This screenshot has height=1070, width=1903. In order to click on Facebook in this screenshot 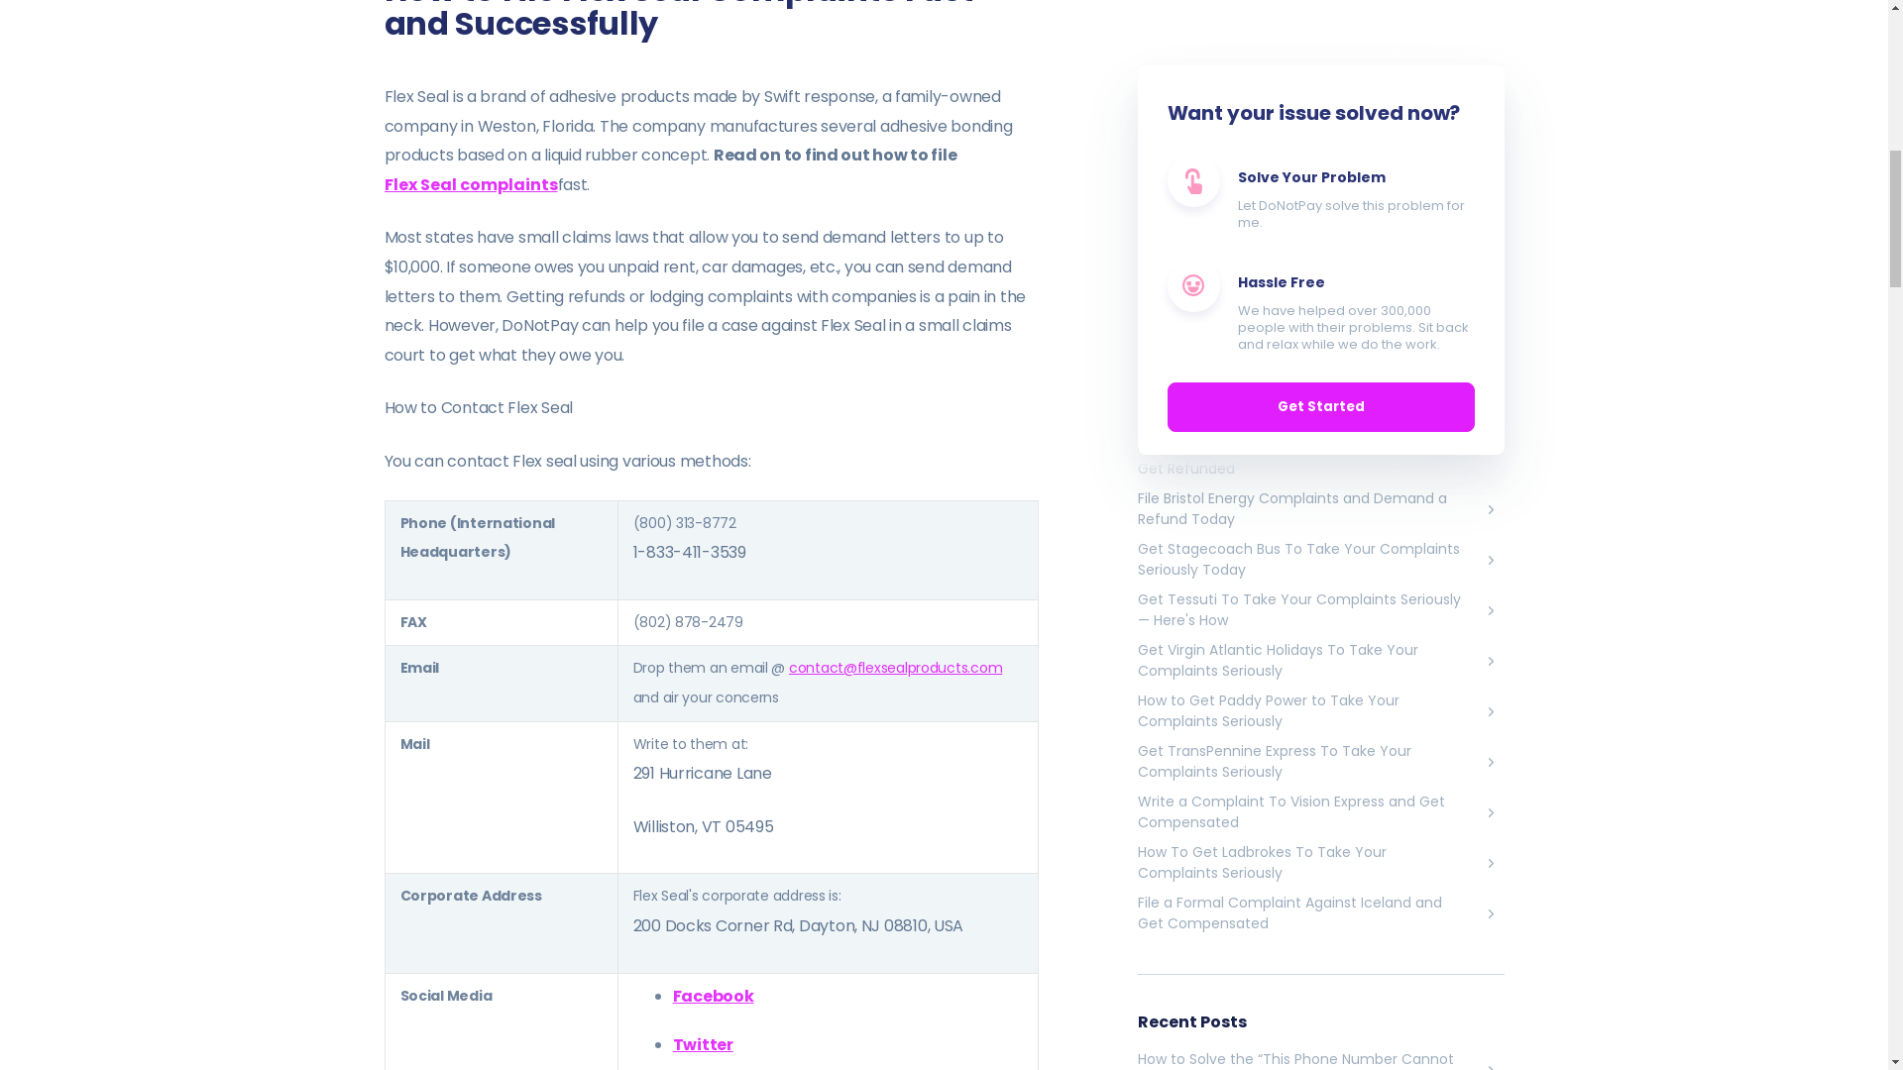, I will do `click(714, 996)`.